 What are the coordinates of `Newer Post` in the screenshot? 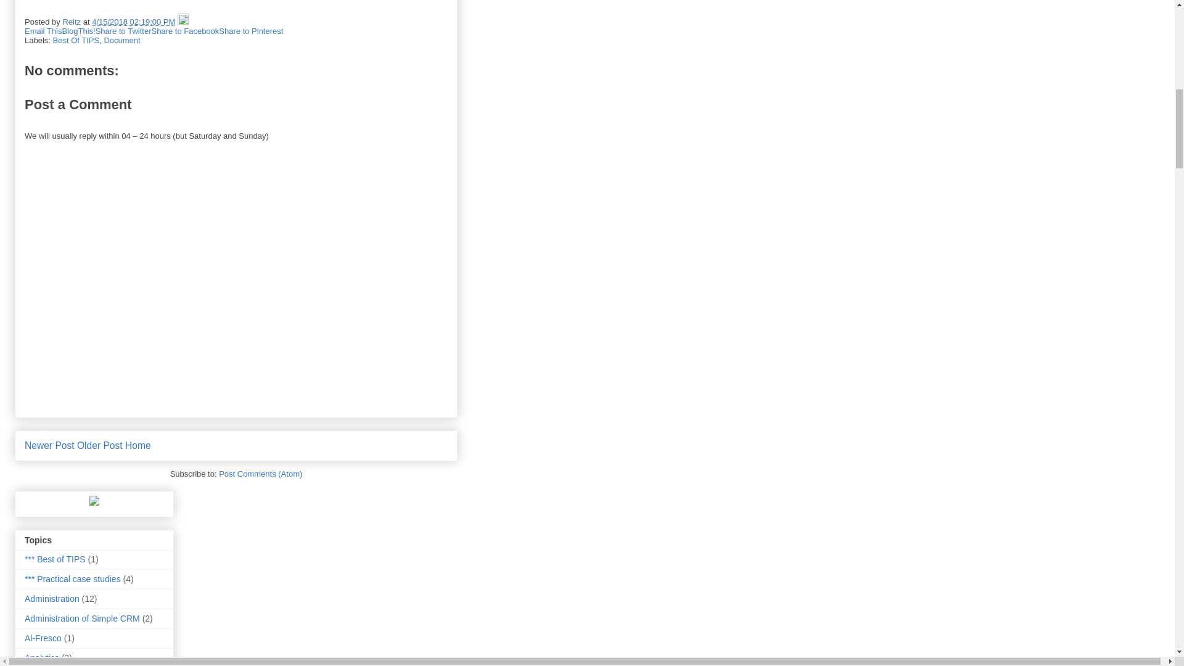 It's located at (49, 445).